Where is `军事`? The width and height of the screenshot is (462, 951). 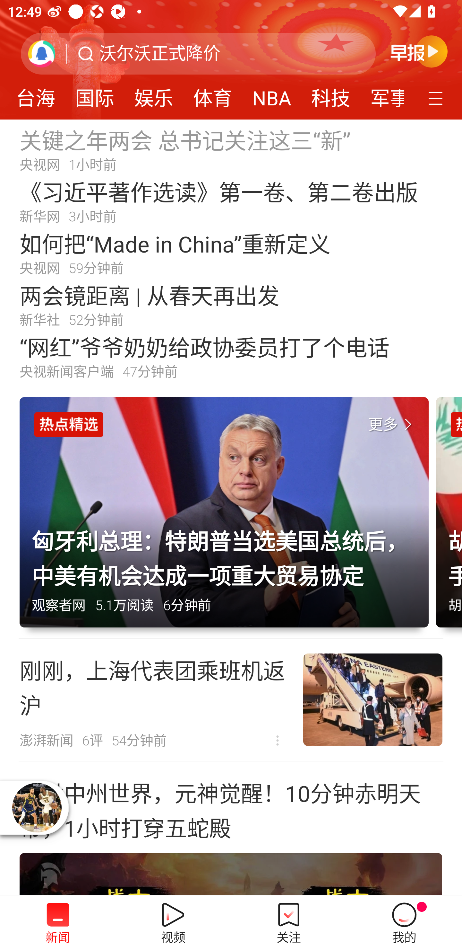 军事 is located at coordinates (382, 94).